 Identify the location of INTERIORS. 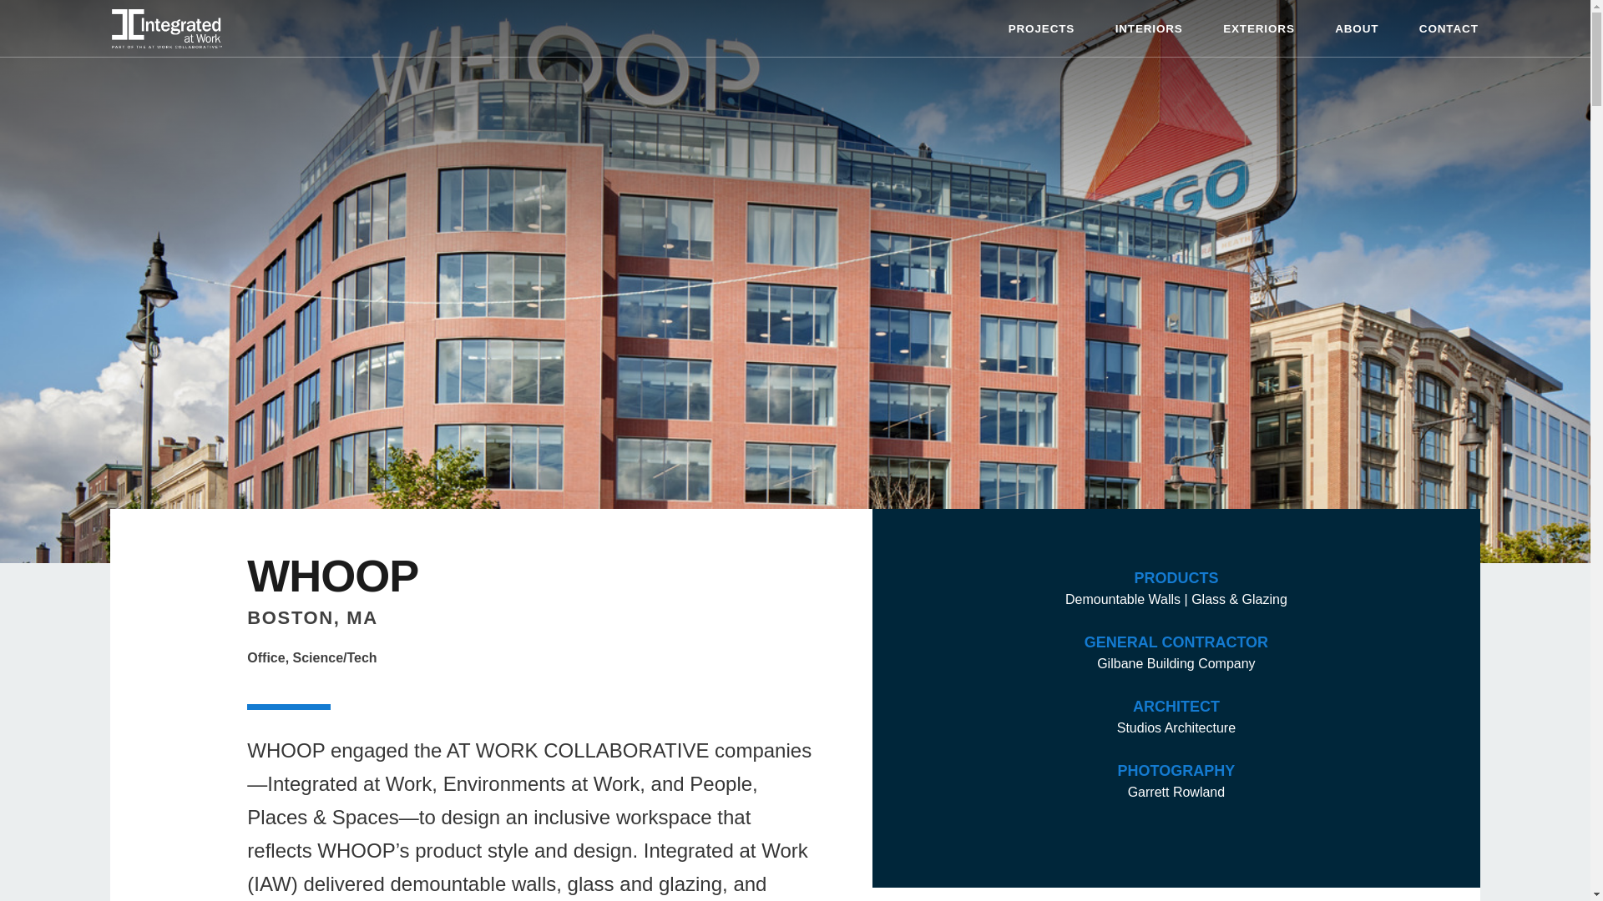
(1149, 28).